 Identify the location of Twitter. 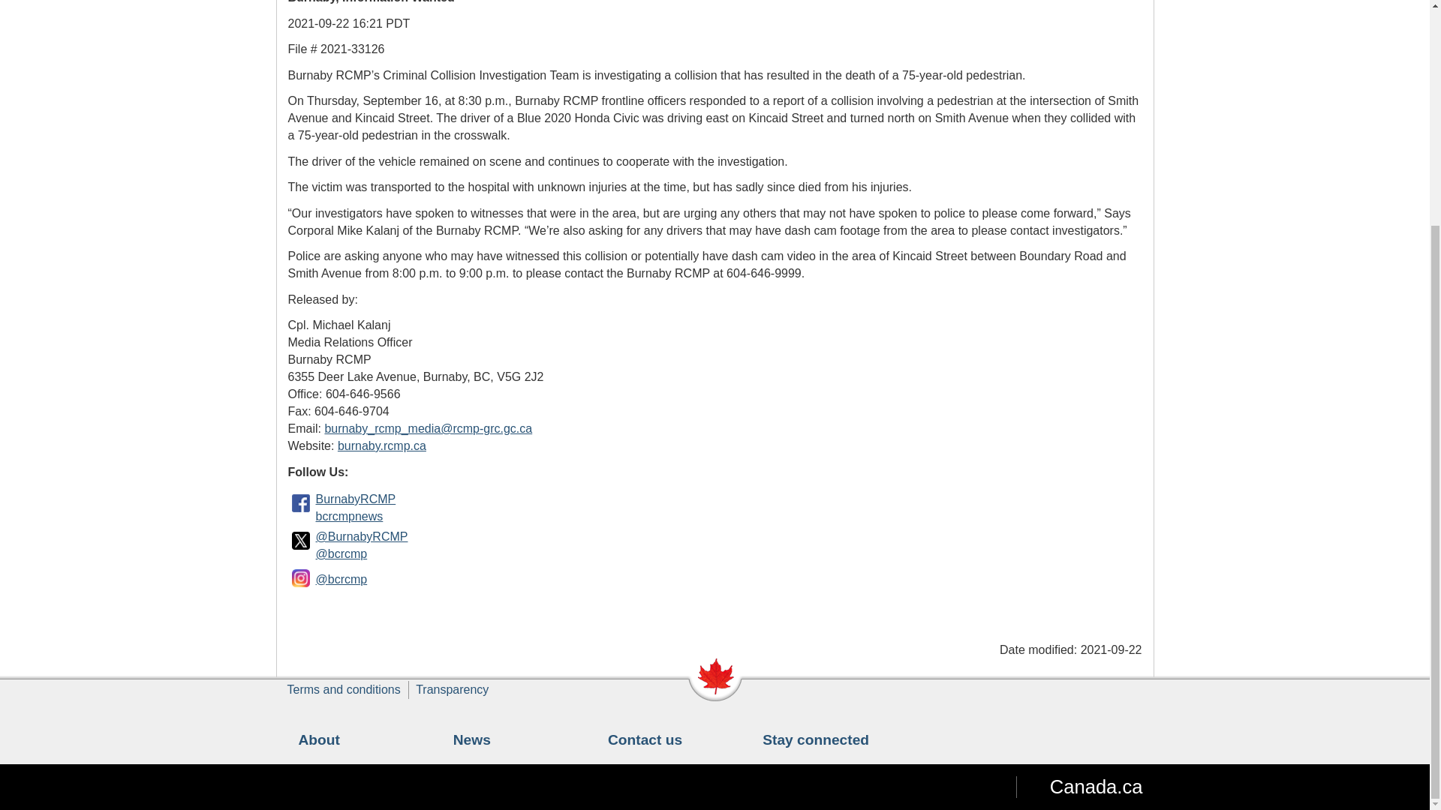
(301, 540).